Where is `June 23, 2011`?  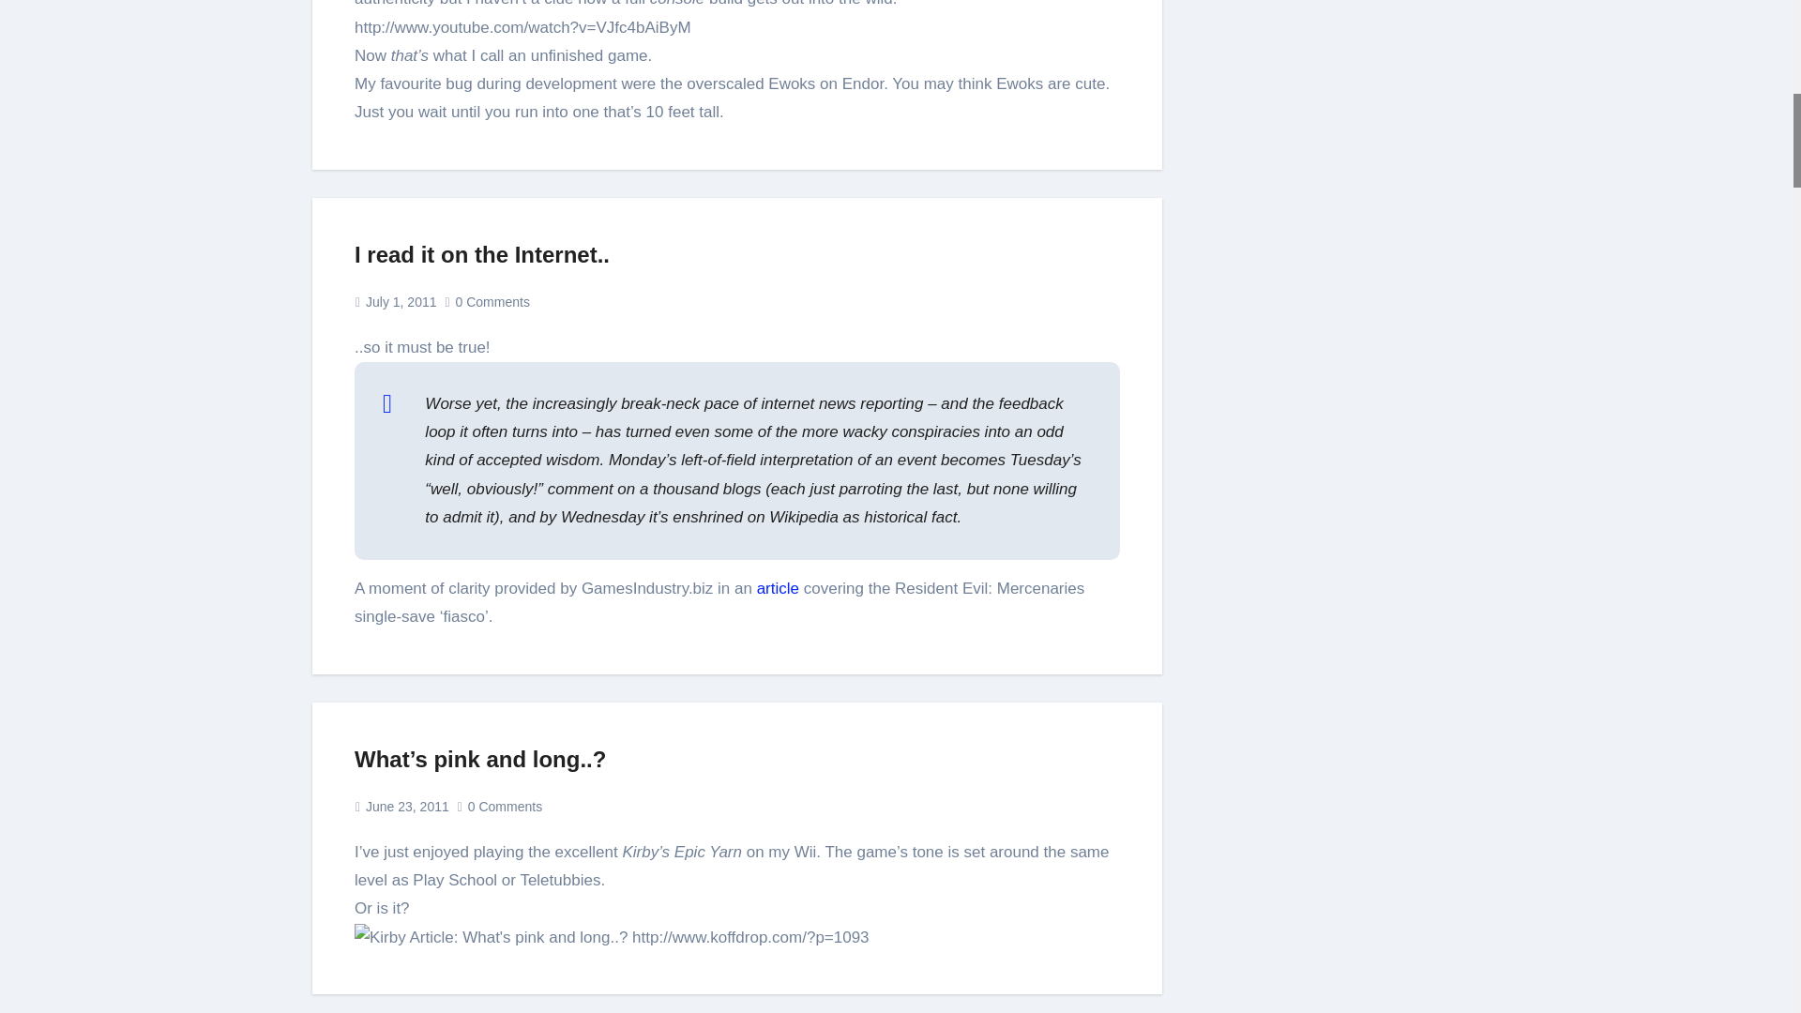 June 23, 2011 is located at coordinates (407, 807).